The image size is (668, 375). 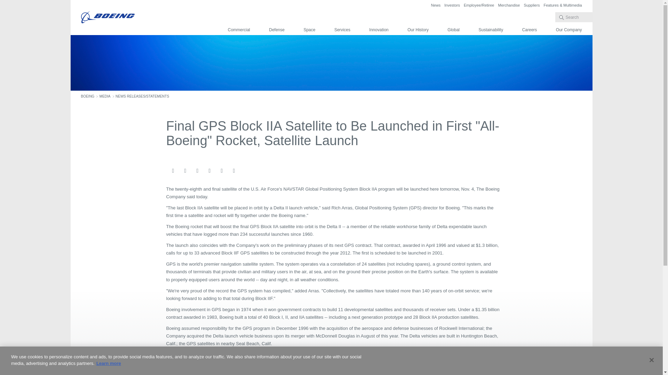 I want to click on rss, so click(x=234, y=171).